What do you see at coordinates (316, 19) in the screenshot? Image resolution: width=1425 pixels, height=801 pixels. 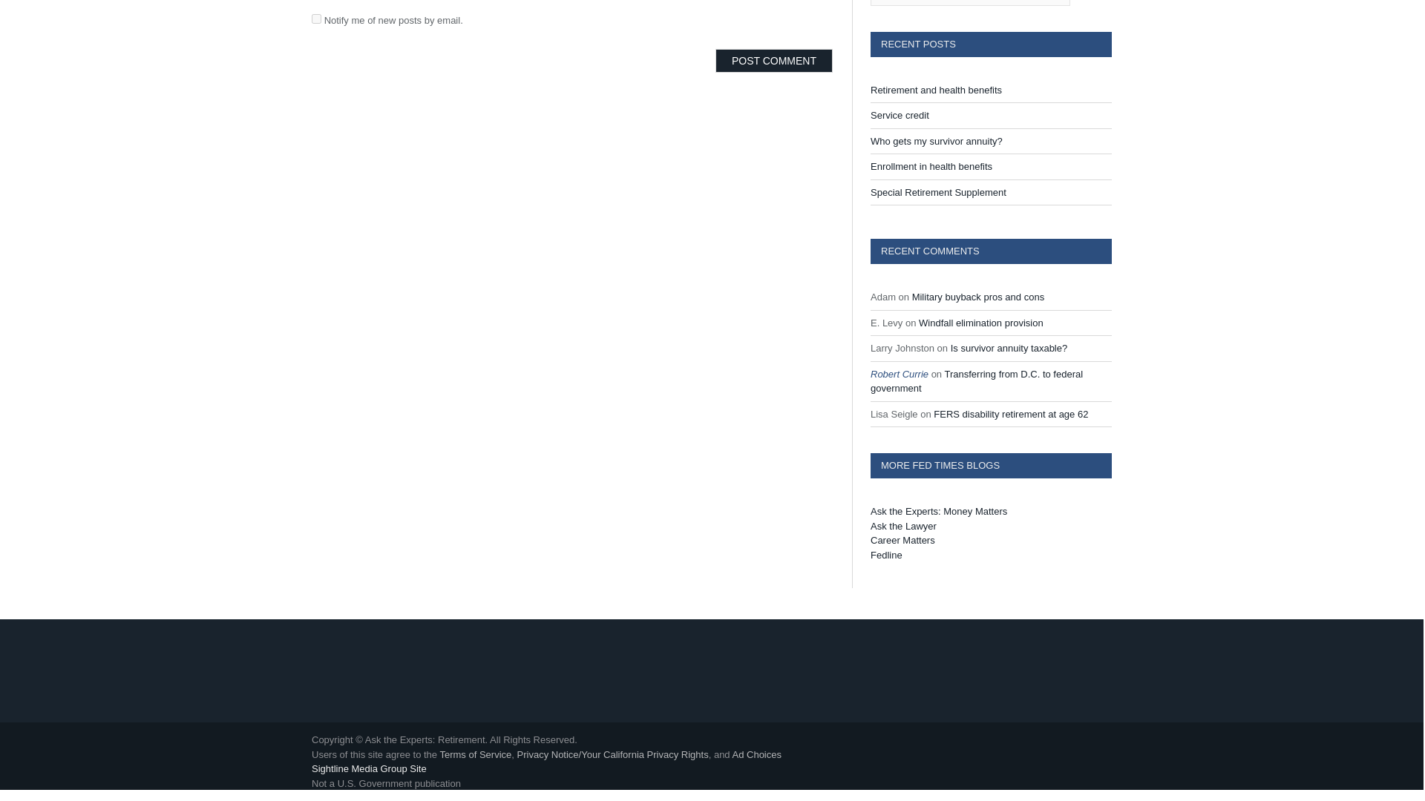 I see `subscribe` at bounding box center [316, 19].